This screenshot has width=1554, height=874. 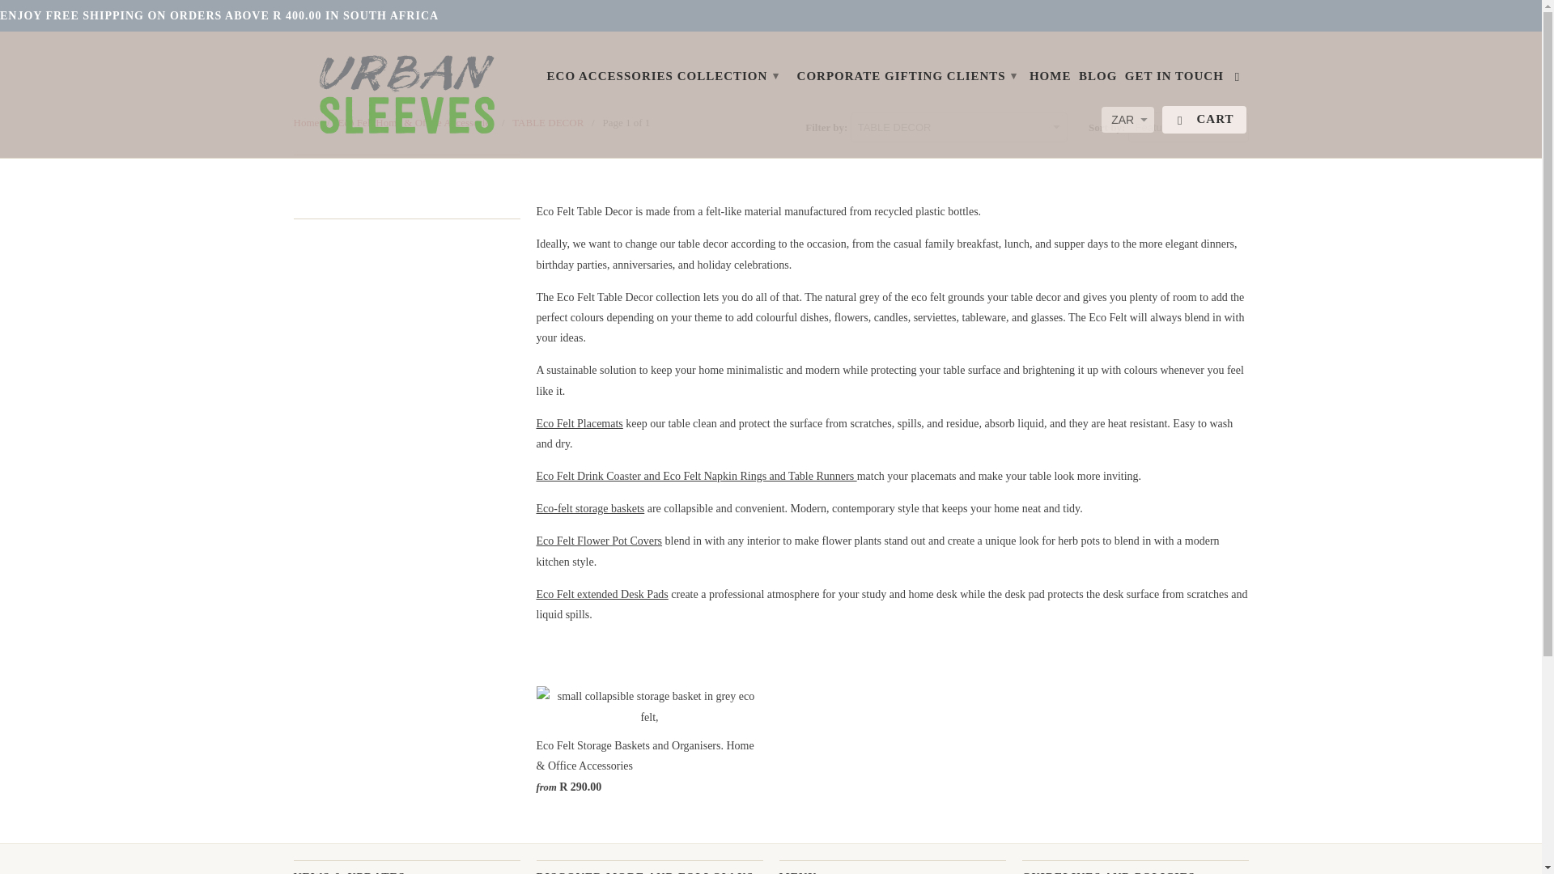 I want to click on Urban Sleeves , so click(x=306, y=121).